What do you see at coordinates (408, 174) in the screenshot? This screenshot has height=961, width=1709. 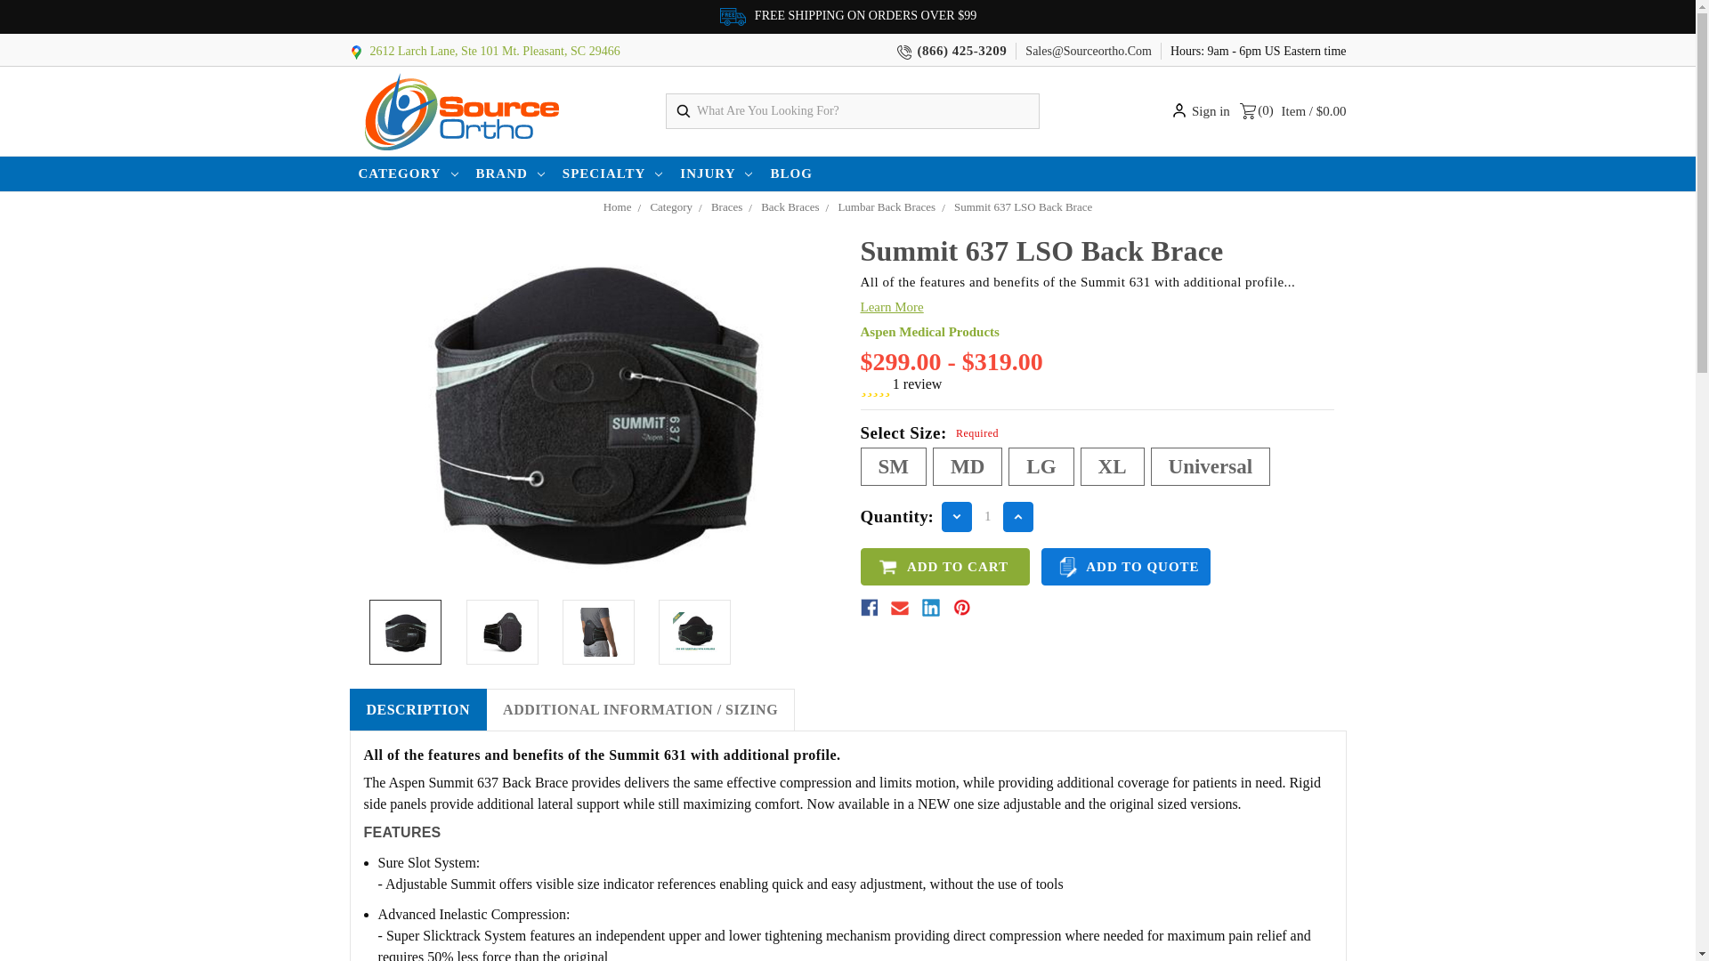 I see `CATEGORY` at bounding box center [408, 174].